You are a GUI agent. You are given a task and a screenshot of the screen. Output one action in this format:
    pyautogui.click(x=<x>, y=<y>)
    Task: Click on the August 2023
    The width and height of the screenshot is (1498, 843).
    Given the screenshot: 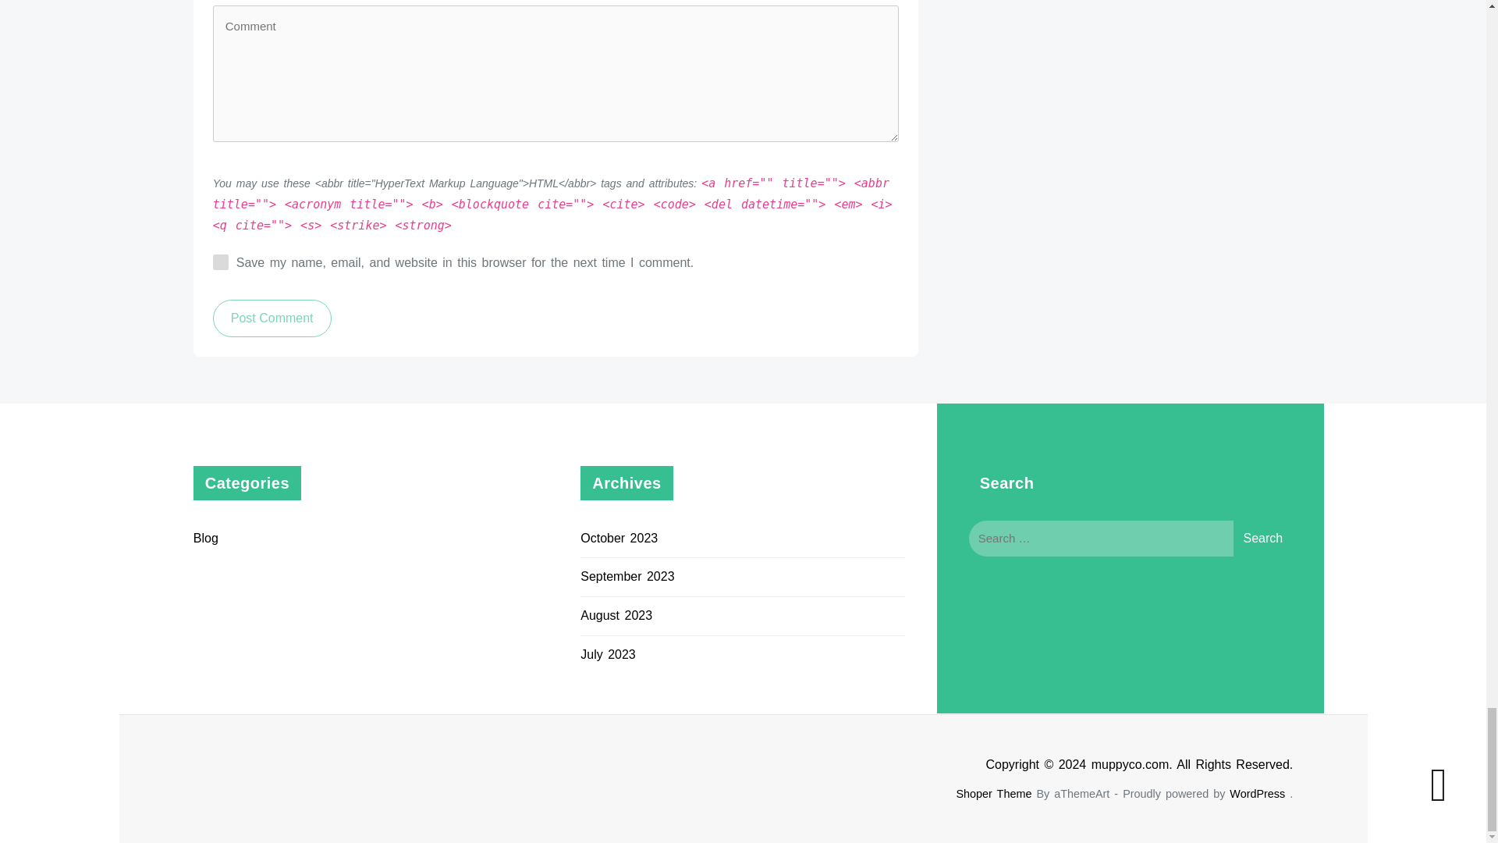 What is the action you would take?
    pyautogui.click(x=616, y=615)
    